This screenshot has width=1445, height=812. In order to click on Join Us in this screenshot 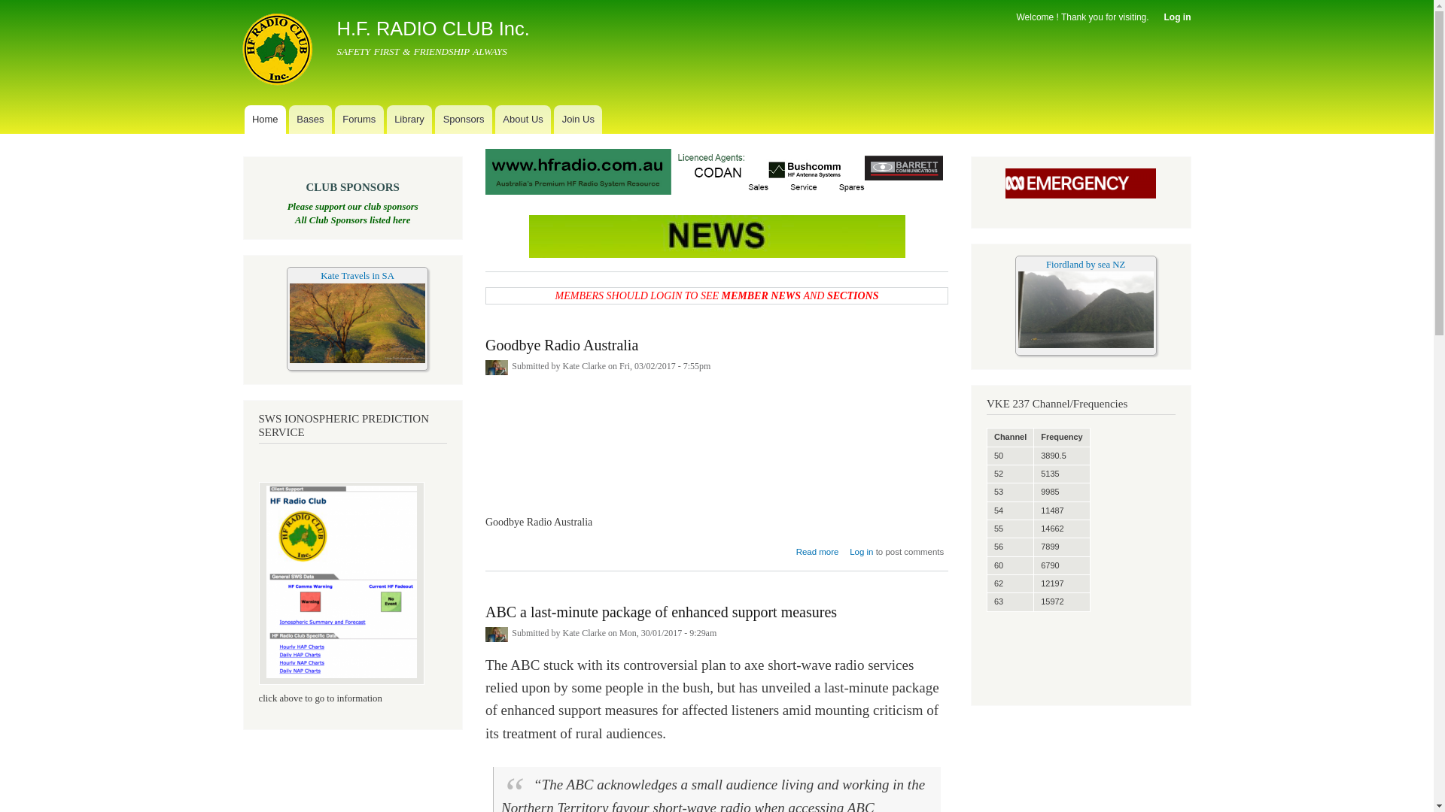, I will do `click(578, 120)`.